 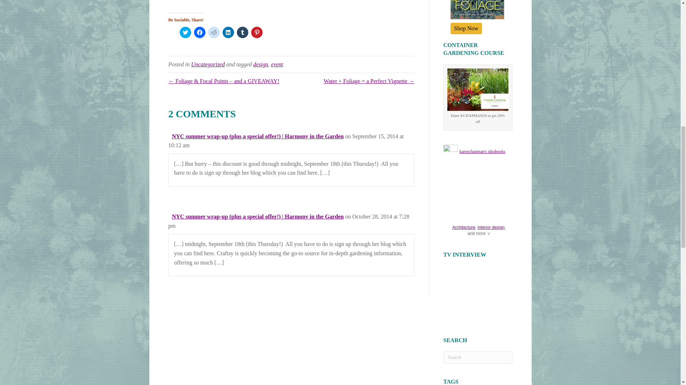 What do you see at coordinates (260, 64) in the screenshot?
I see `design` at bounding box center [260, 64].